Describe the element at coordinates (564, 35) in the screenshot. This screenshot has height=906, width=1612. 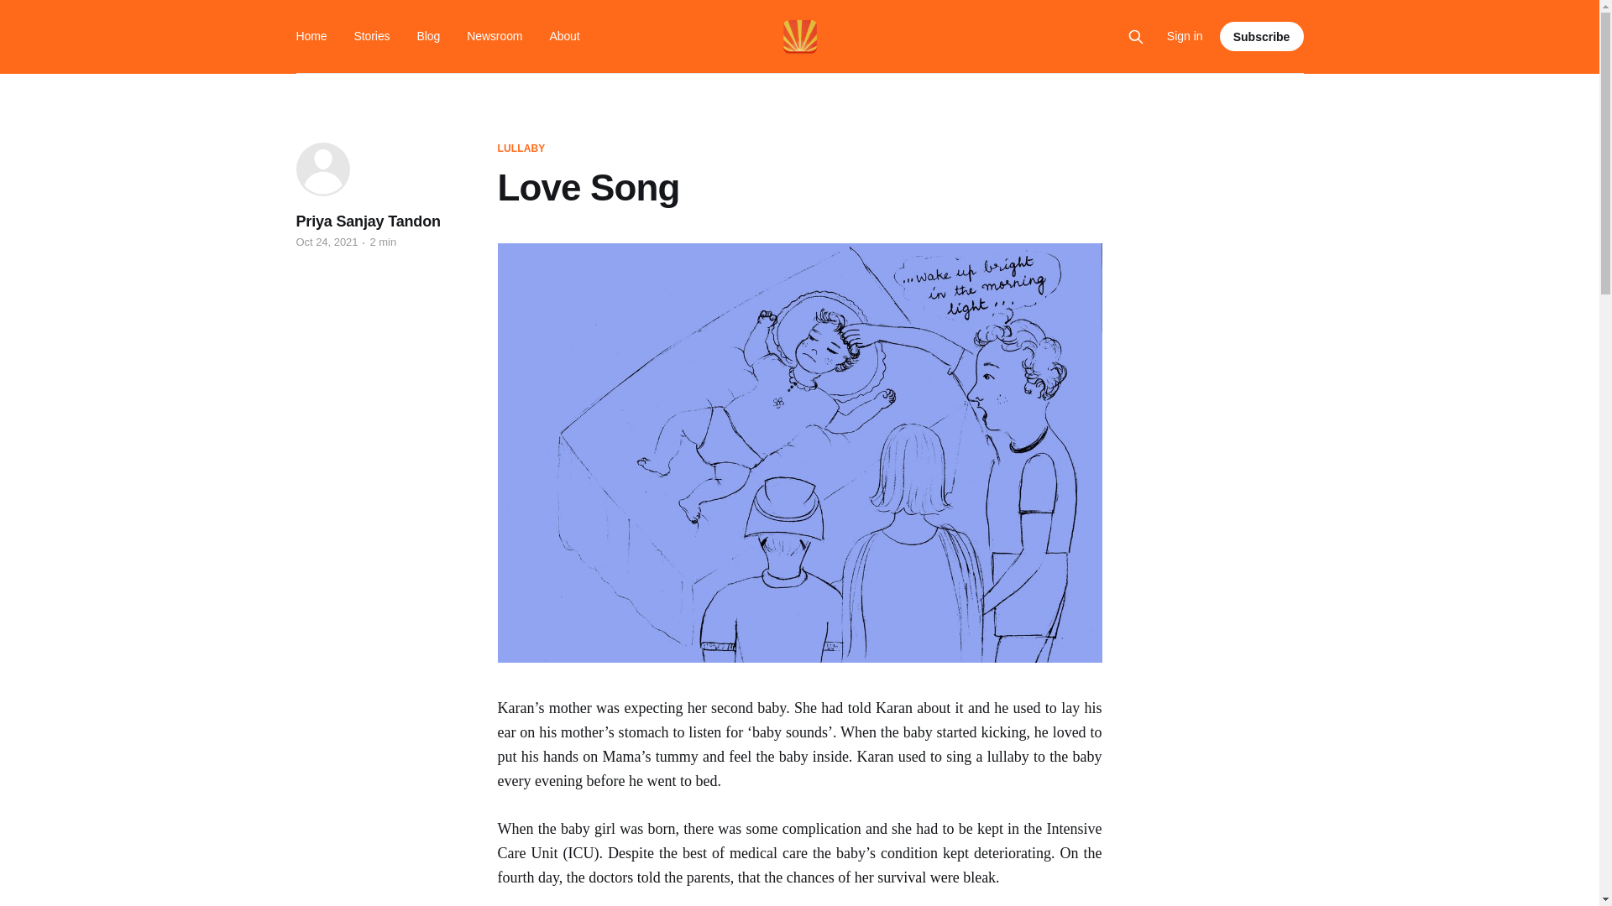
I see `About` at that location.